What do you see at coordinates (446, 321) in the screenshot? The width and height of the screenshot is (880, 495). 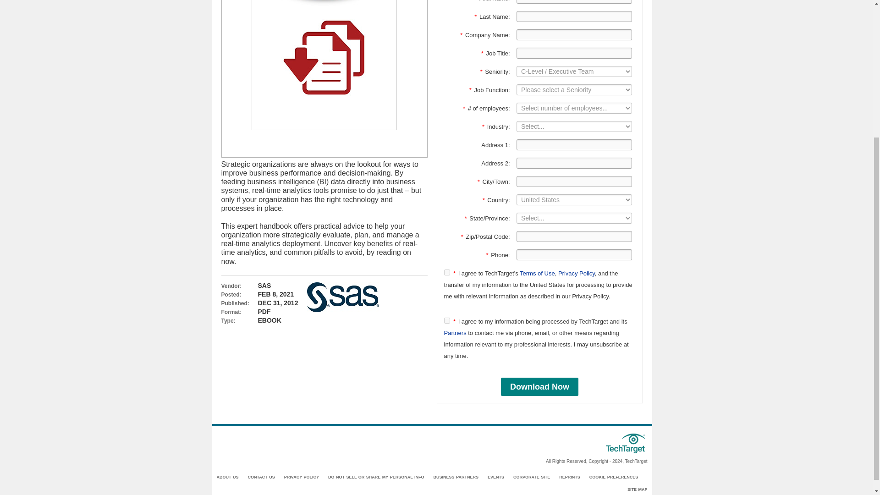 I see `true` at bounding box center [446, 321].